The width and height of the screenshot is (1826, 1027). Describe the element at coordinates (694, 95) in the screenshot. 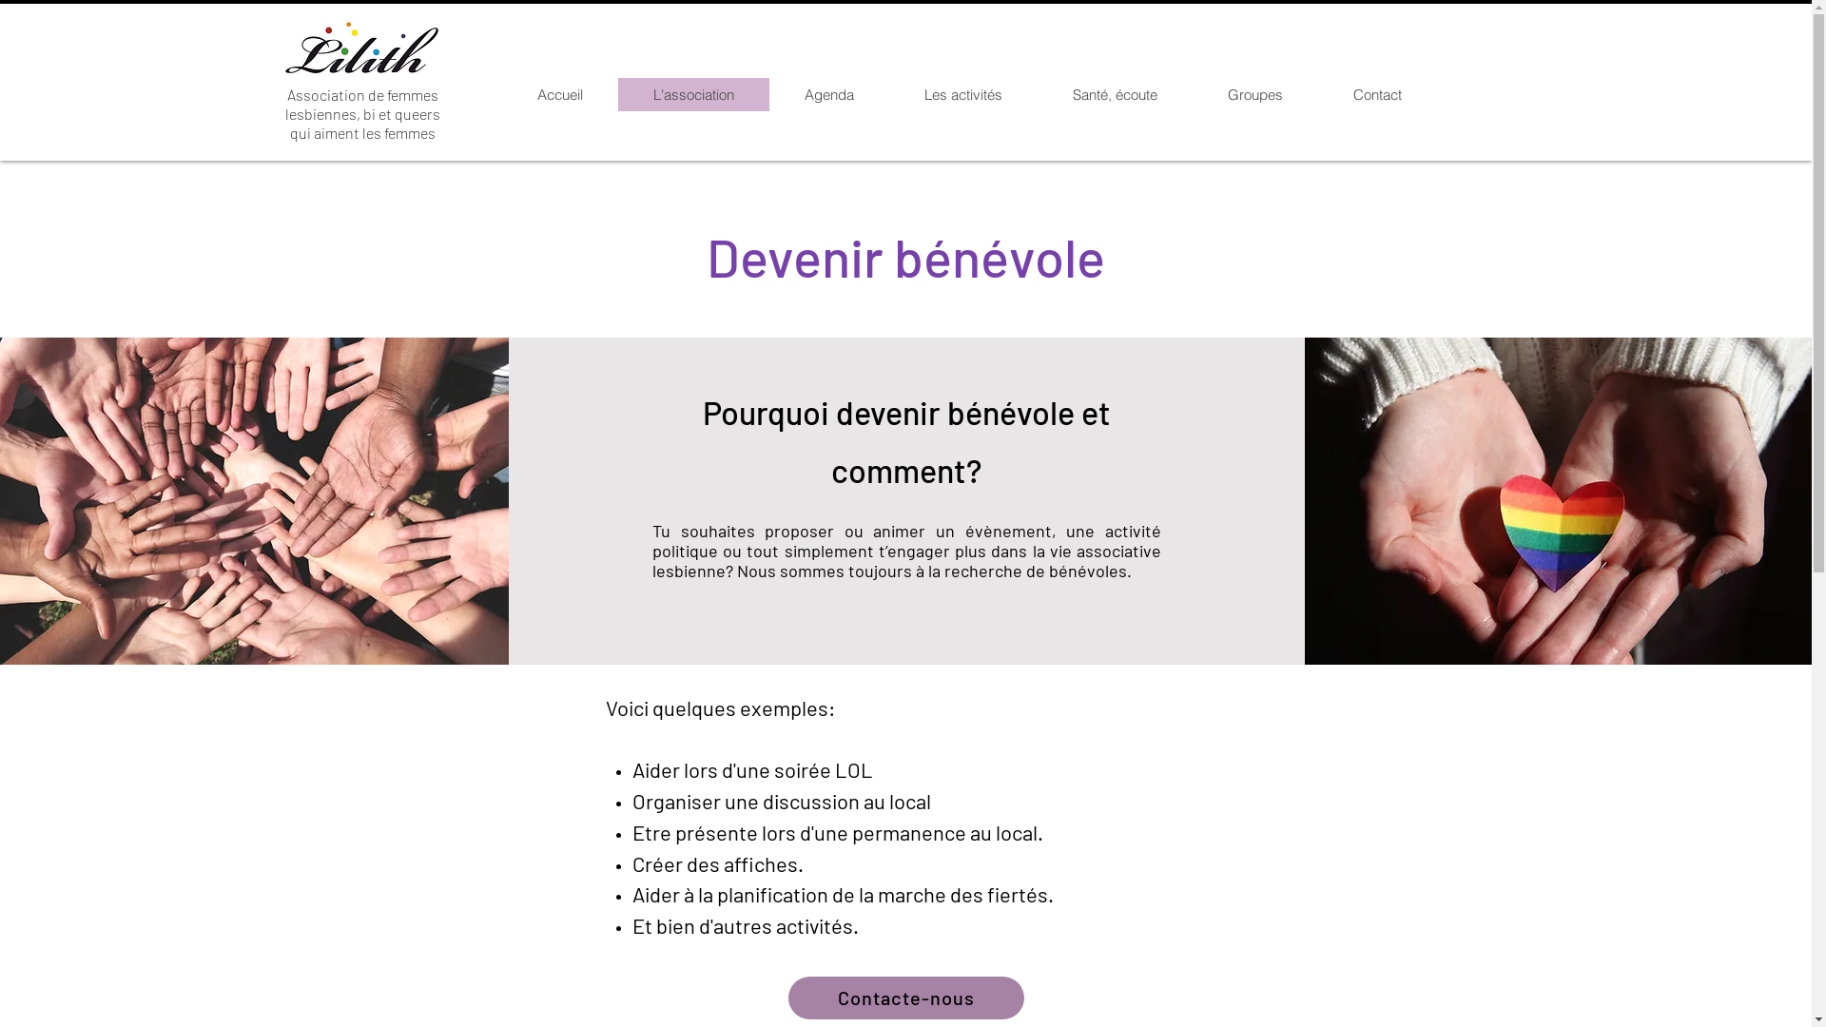

I see `L'association` at that location.